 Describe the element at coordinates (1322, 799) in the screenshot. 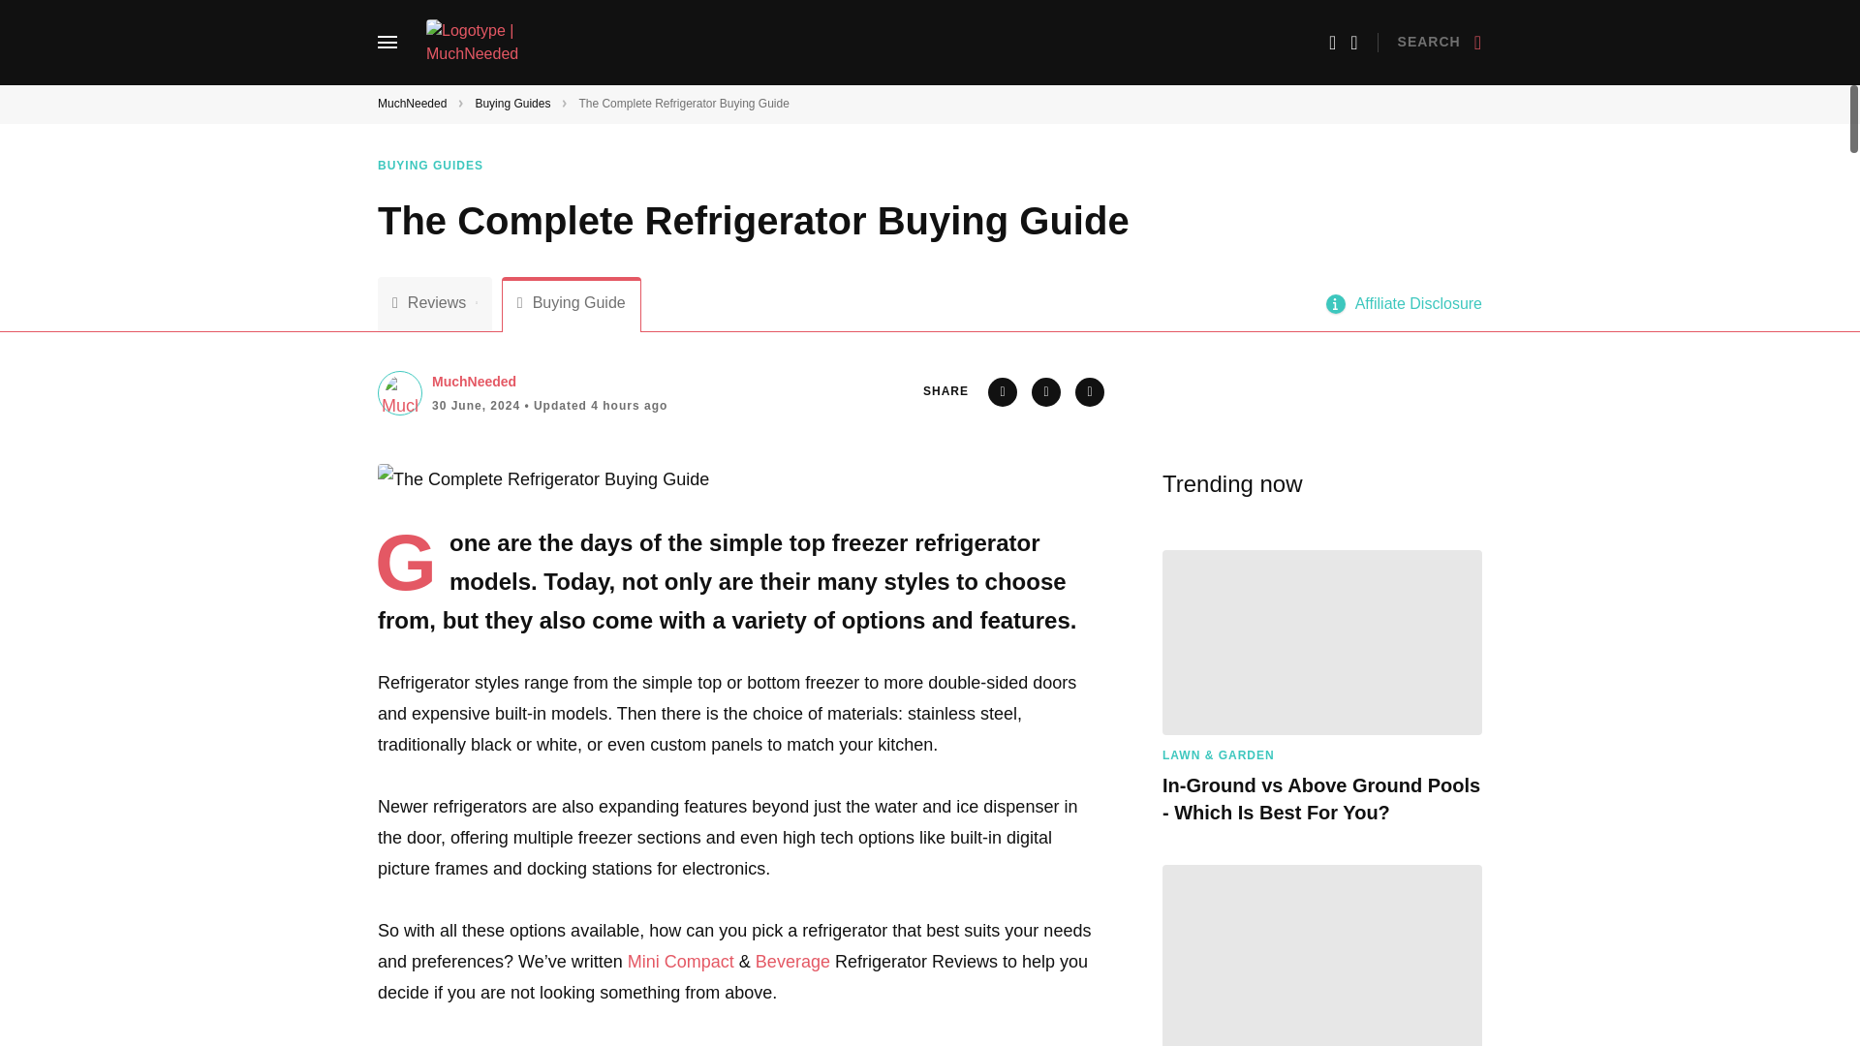

I see `In-Ground vs Above Ground Pools - Which Is Best For You?` at that location.